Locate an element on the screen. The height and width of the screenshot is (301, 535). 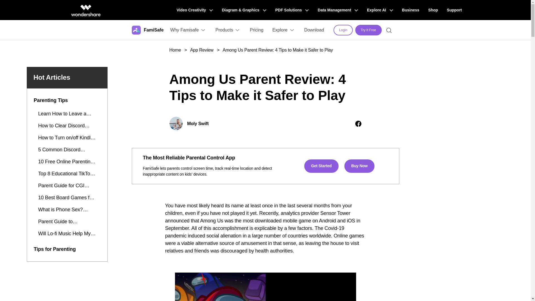
Video Creativity is located at coordinates (194, 10).